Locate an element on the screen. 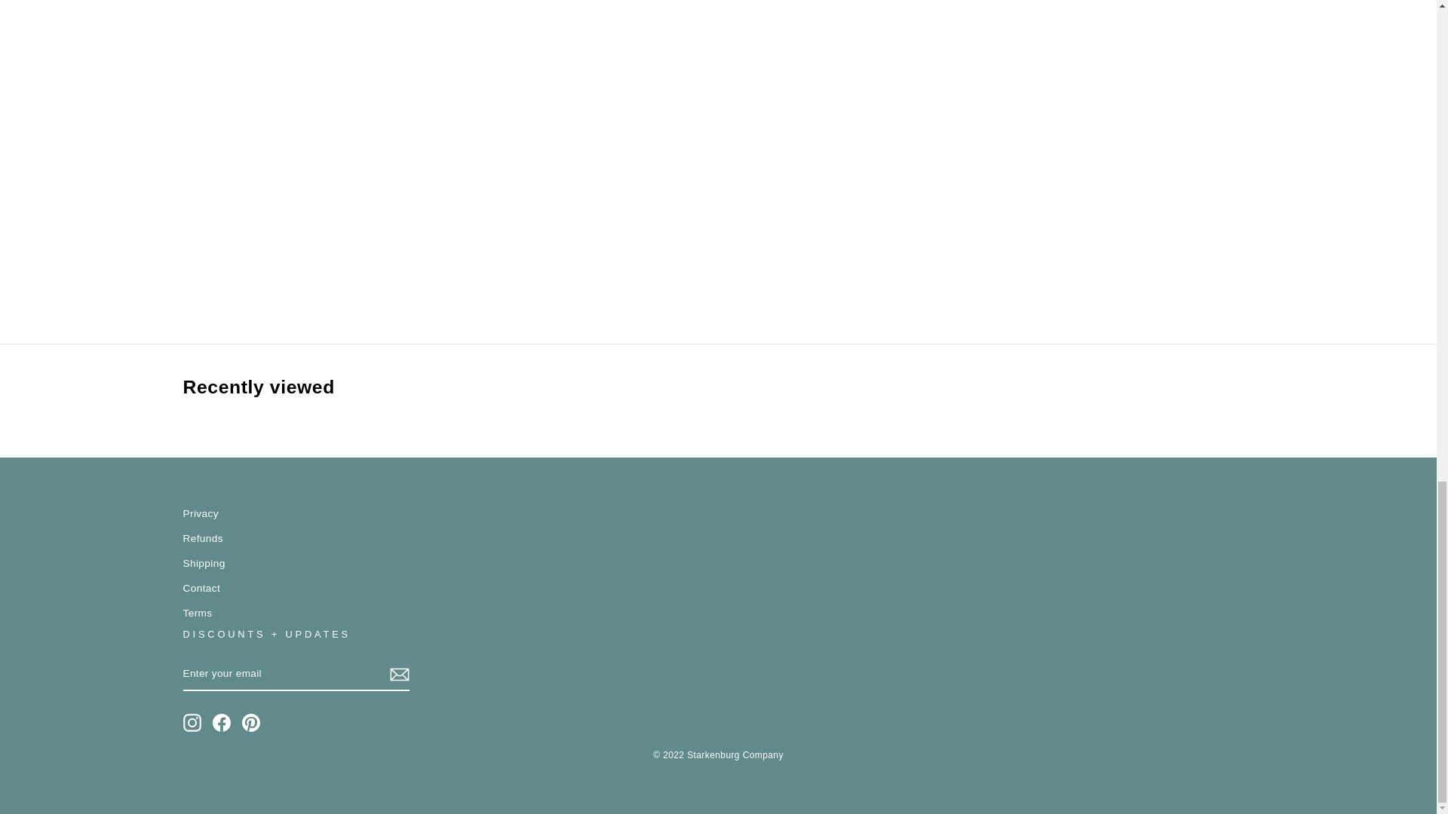 This screenshot has height=814, width=1448. Aylev on Pinterest is located at coordinates (250, 722).